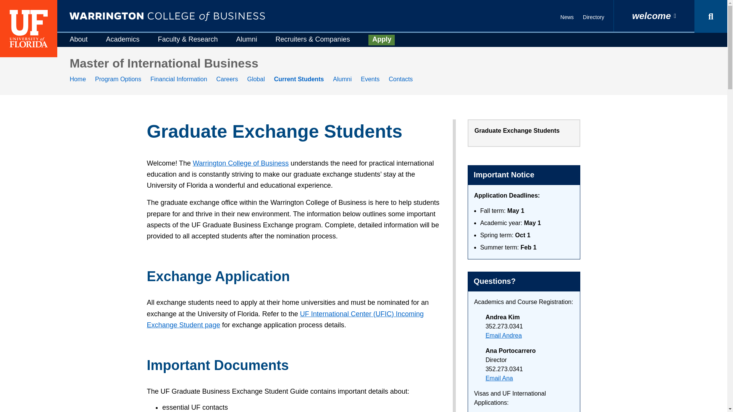 This screenshot has width=733, height=412. I want to click on Alumni, so click(247, 39).